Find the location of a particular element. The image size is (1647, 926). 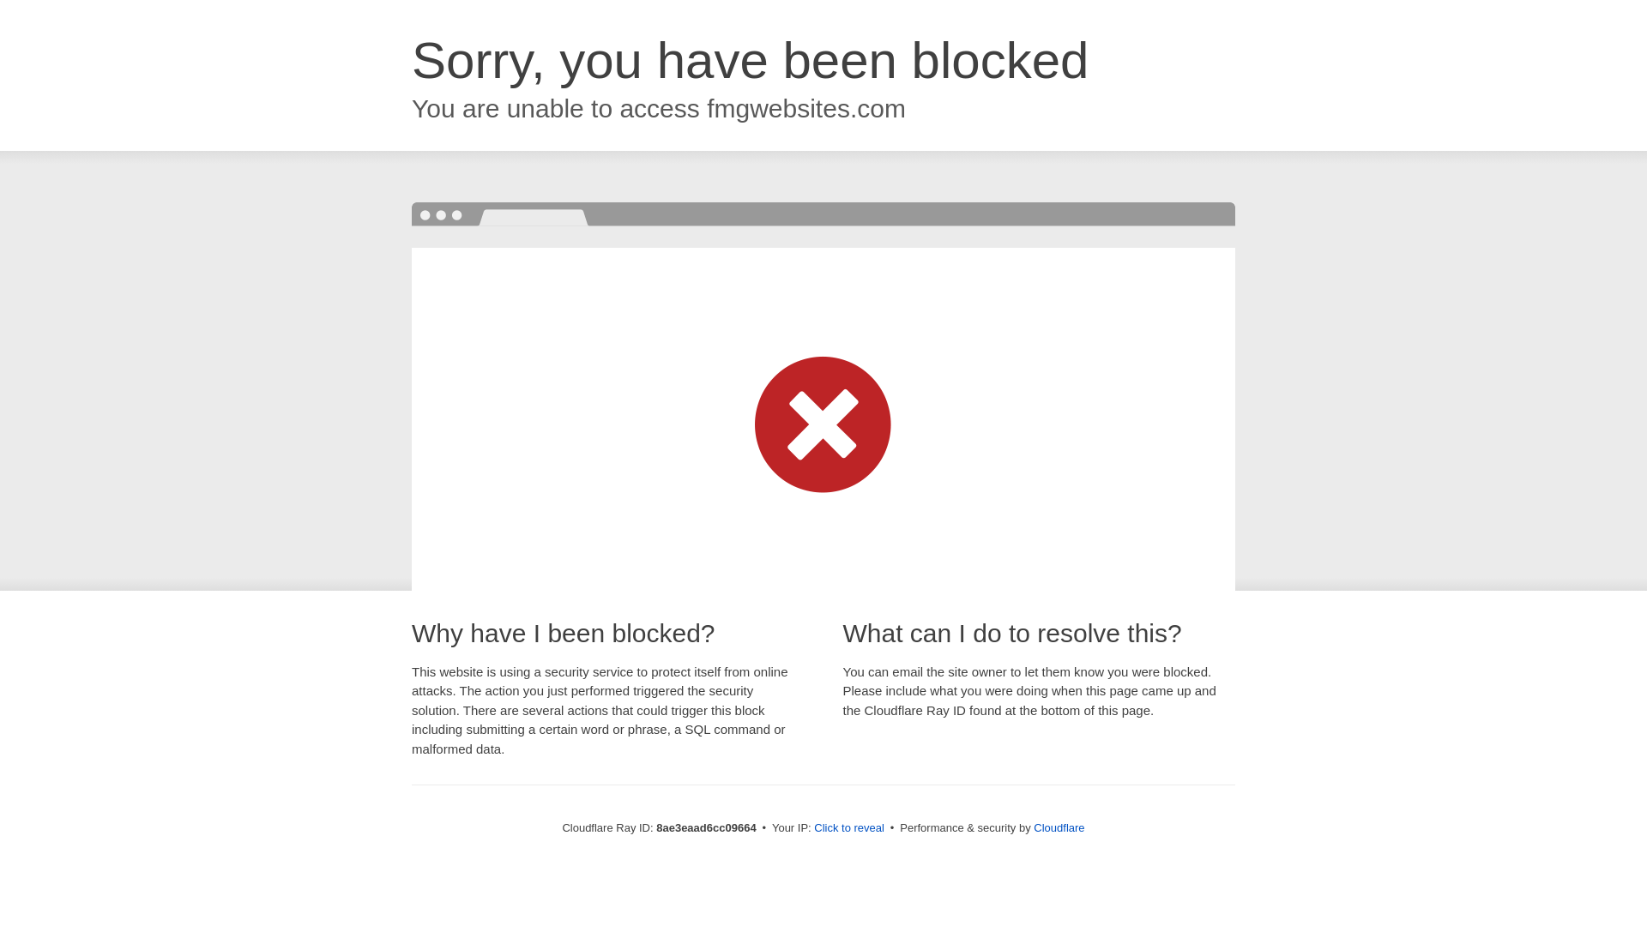

Click to reveal is located at coordinates (849, 828).